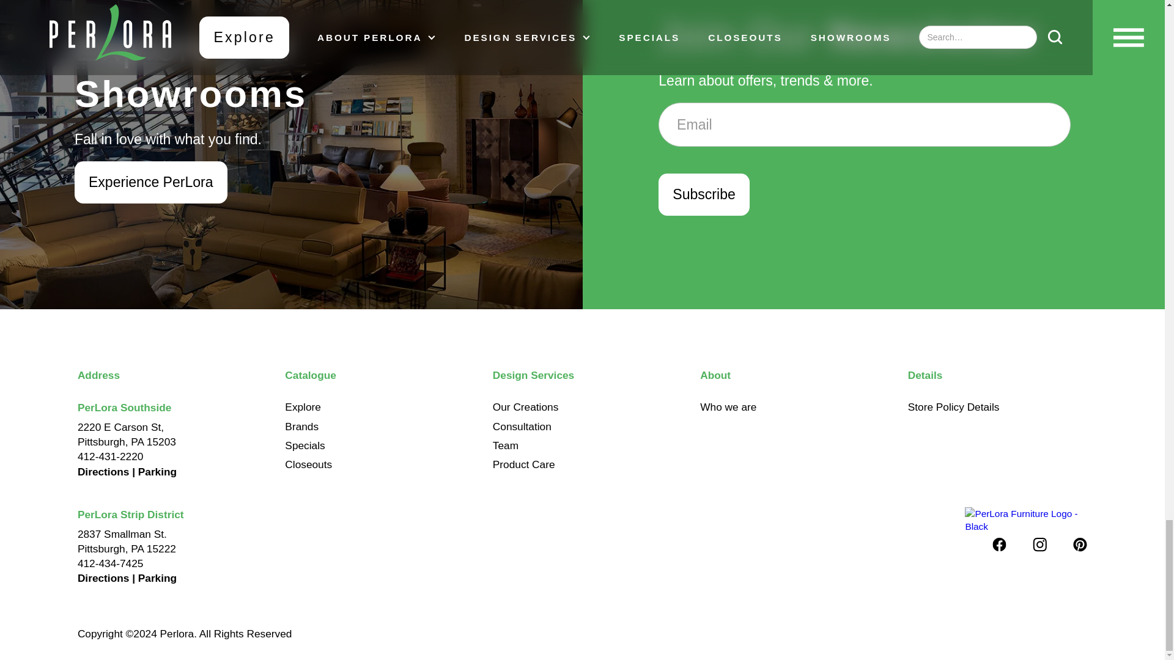  What do you see at coordinates (703, 194) in the screenshot?
I see `Subscribe` at bounding box center [703, 194].